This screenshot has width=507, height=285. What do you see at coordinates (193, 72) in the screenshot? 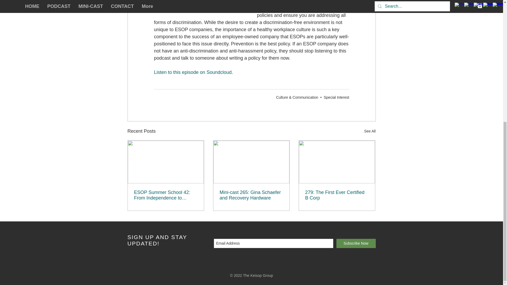
I see `Listen to this episode on Soundcloud.` at bounding box center [193, 72].